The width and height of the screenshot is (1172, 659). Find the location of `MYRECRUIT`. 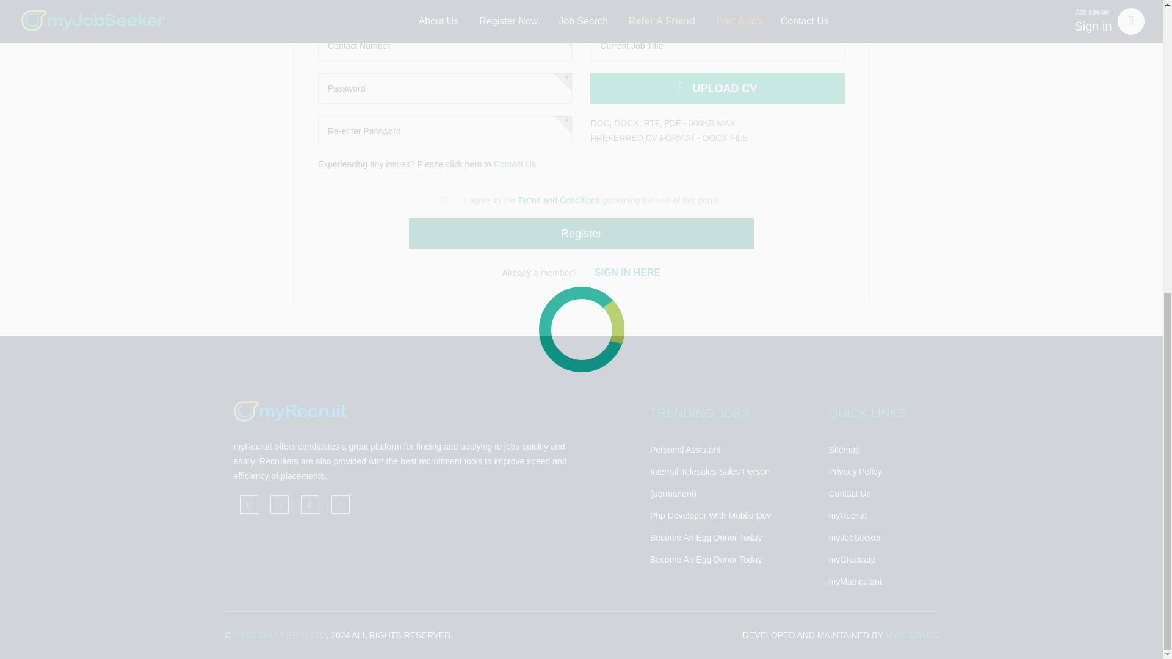

MYRECRUIT is located at coordinates (910, 635).